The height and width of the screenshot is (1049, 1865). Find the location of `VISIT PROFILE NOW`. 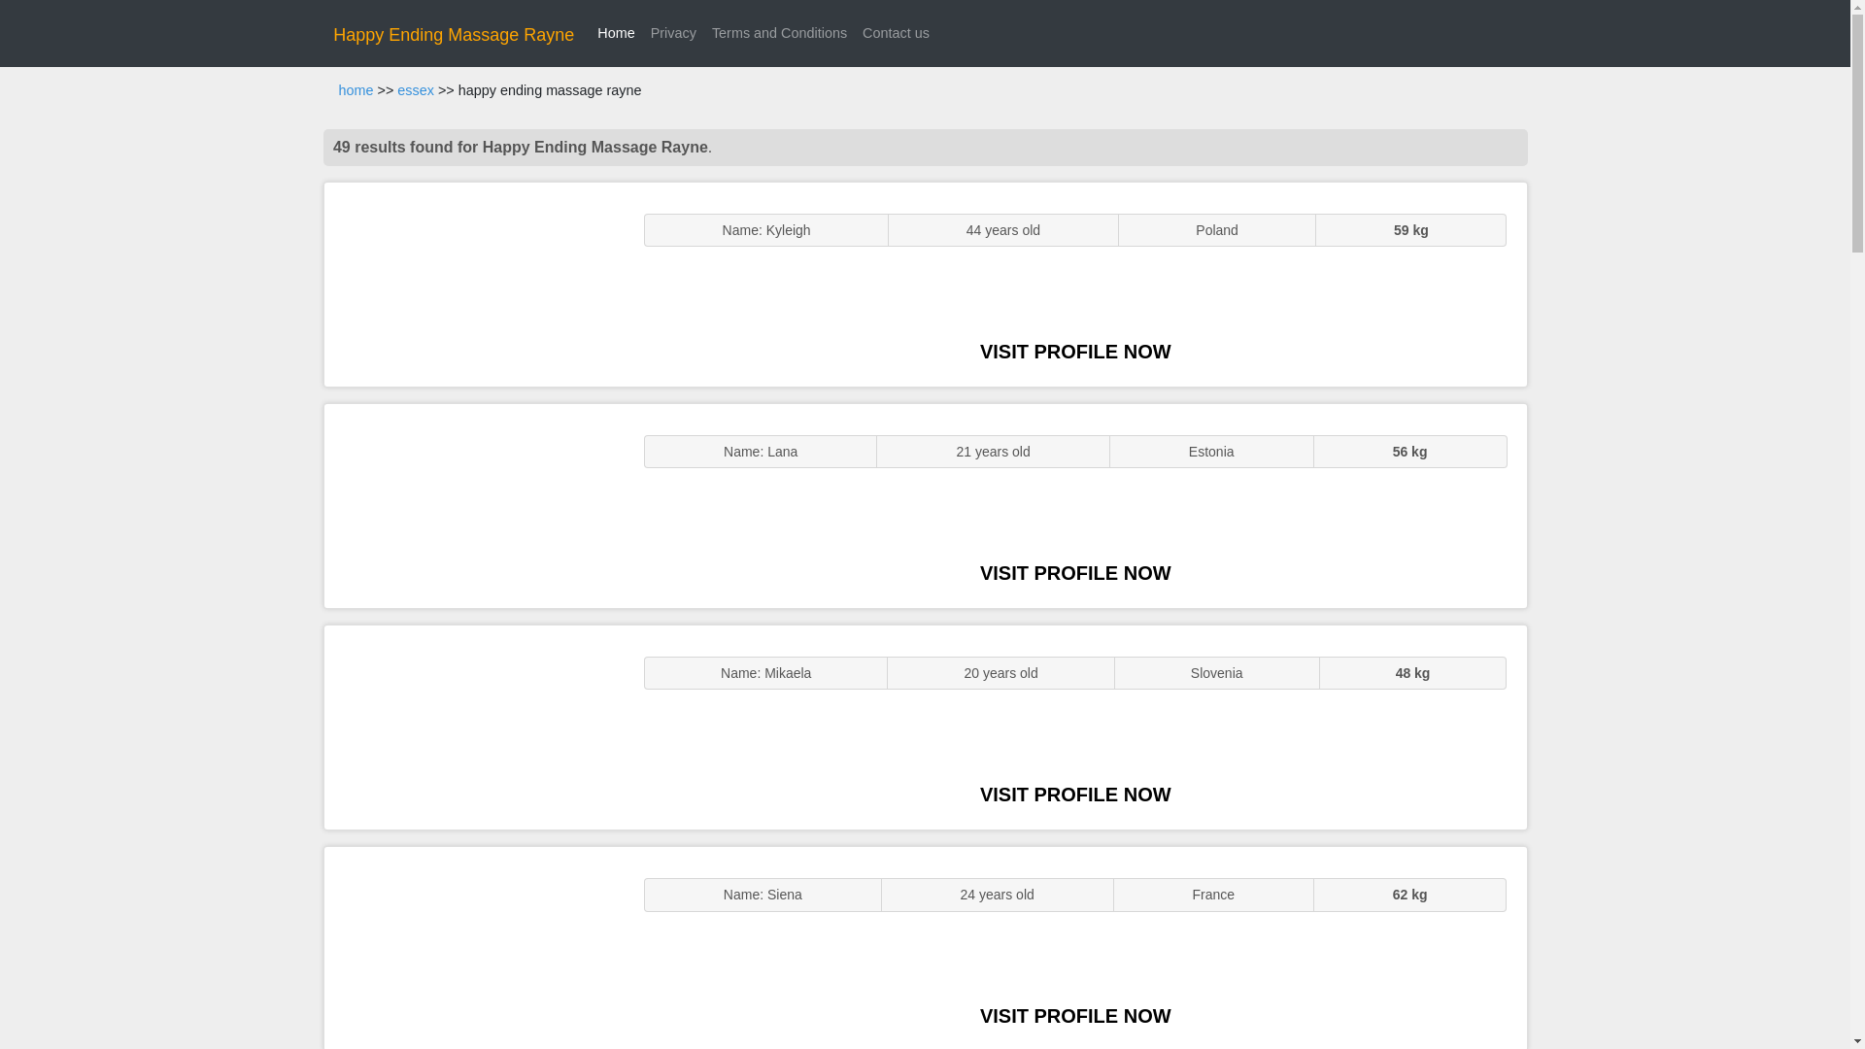

VISIT PROFILE NOW is located at coordinates (1075, 1016).